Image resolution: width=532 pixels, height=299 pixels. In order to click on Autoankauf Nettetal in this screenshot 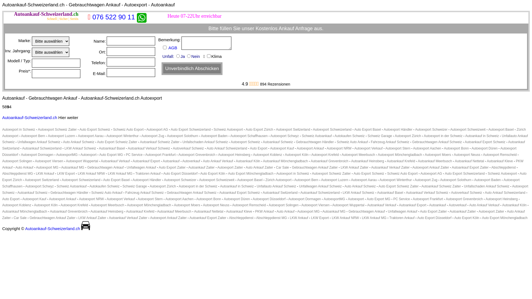, I will do `click(209, 212)`.